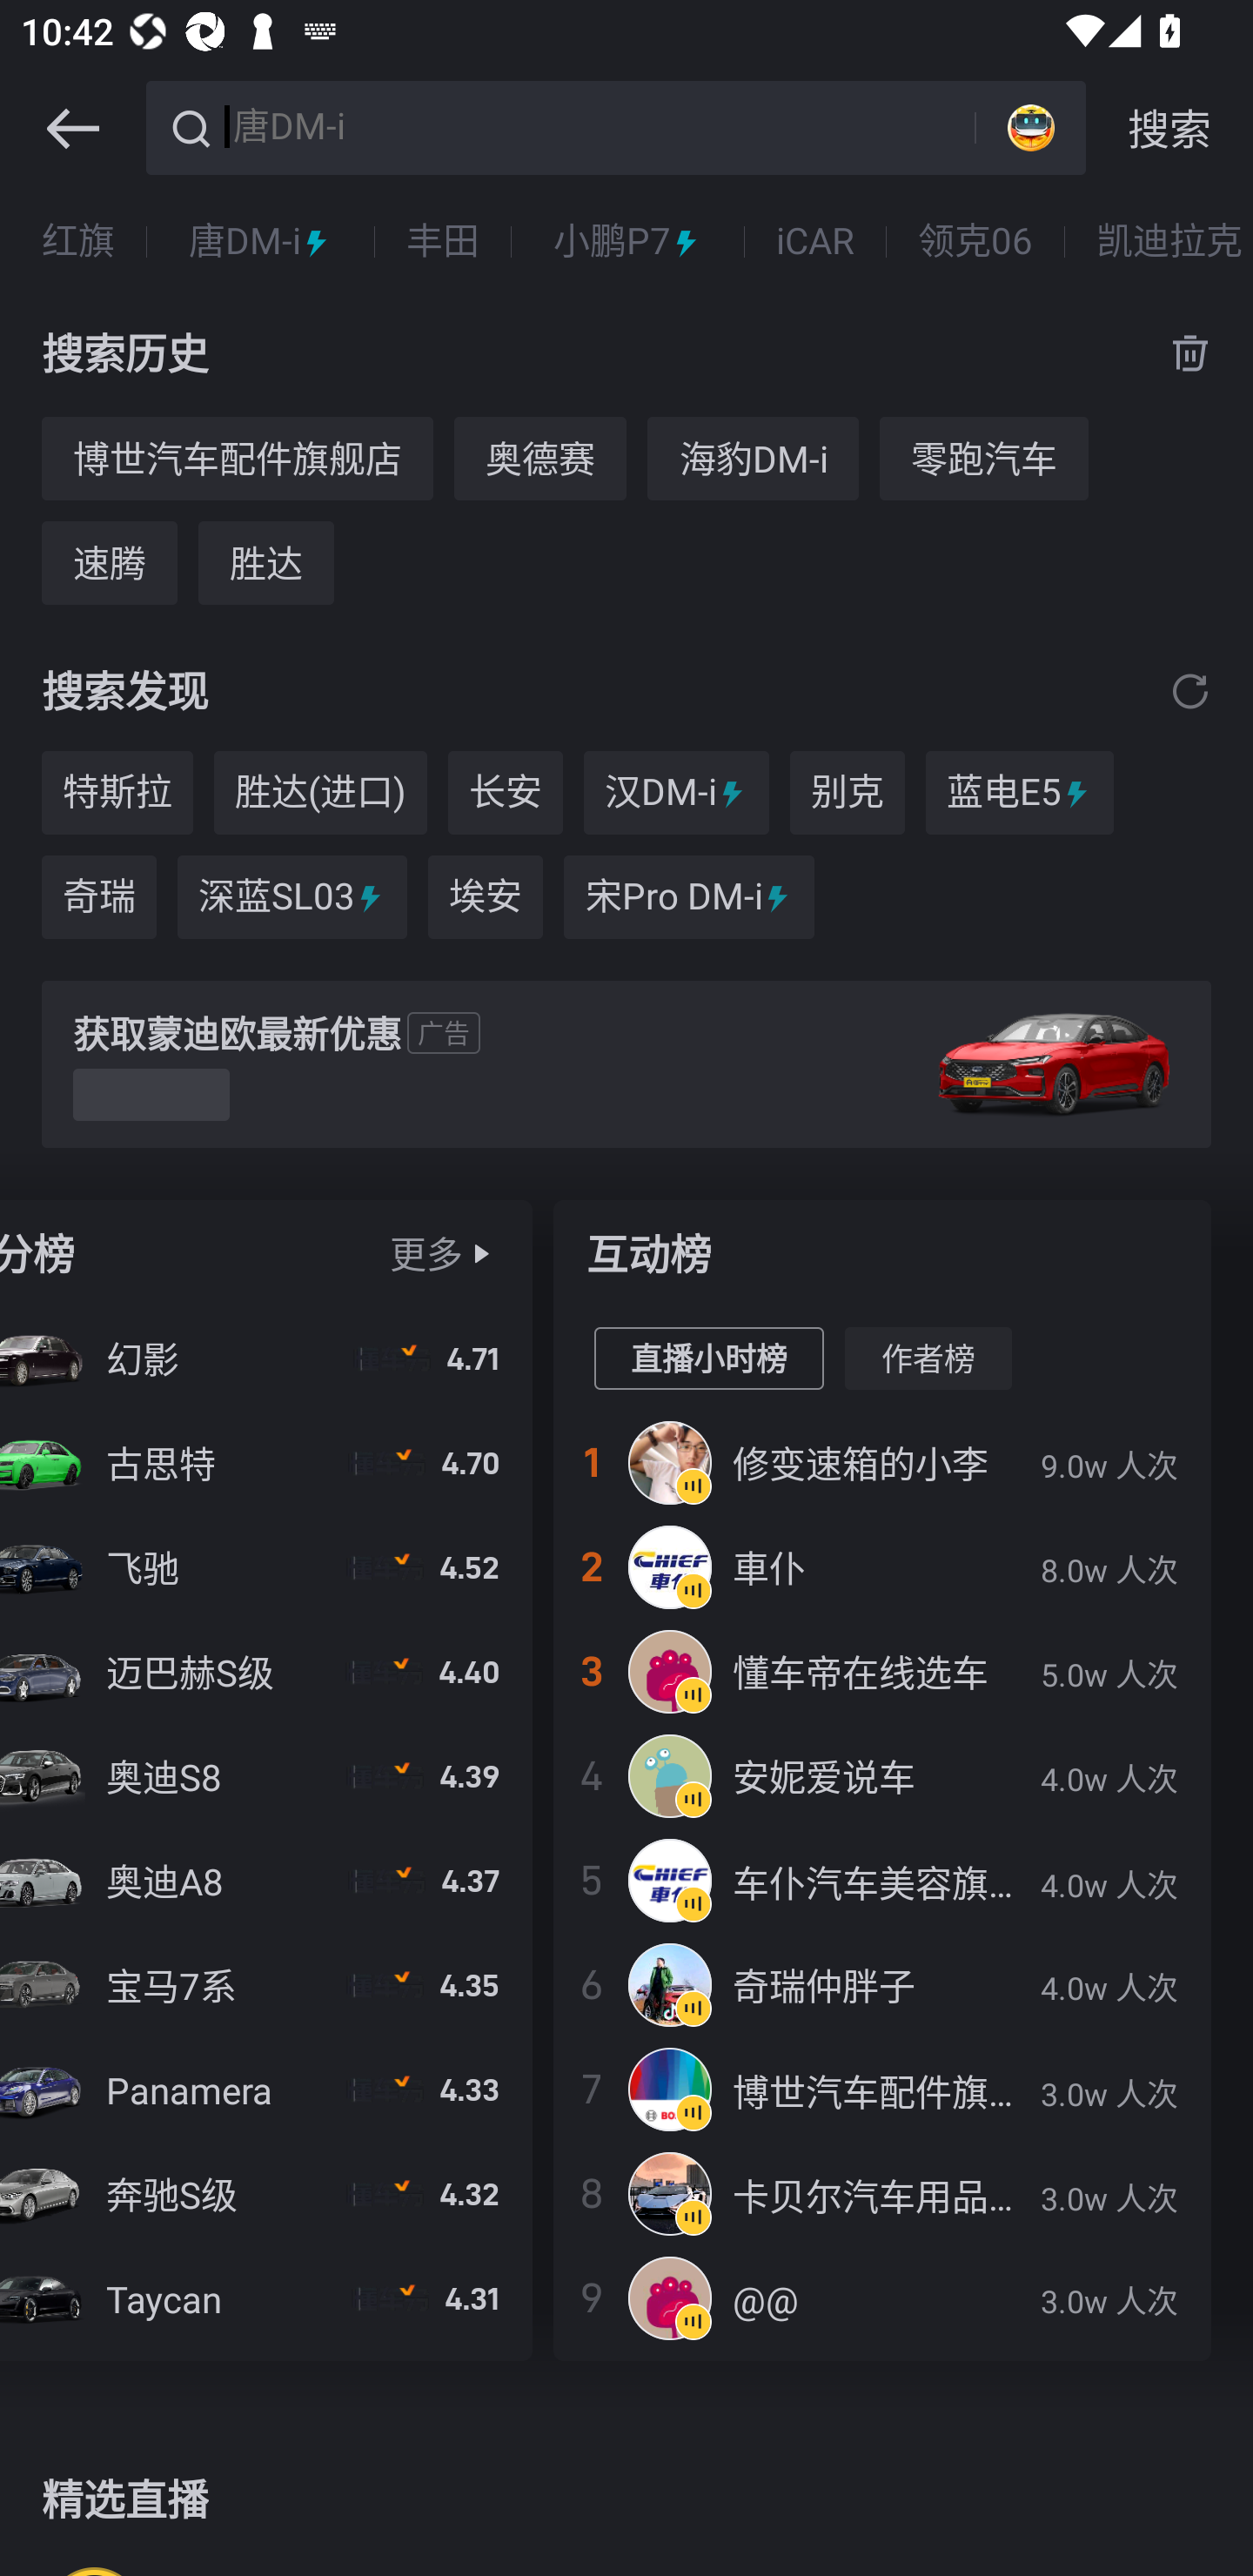  What do you see at coordinates (265, 1358) in the screenshot?
I see `幻影 4.71` at bounding box center [265, 1358].